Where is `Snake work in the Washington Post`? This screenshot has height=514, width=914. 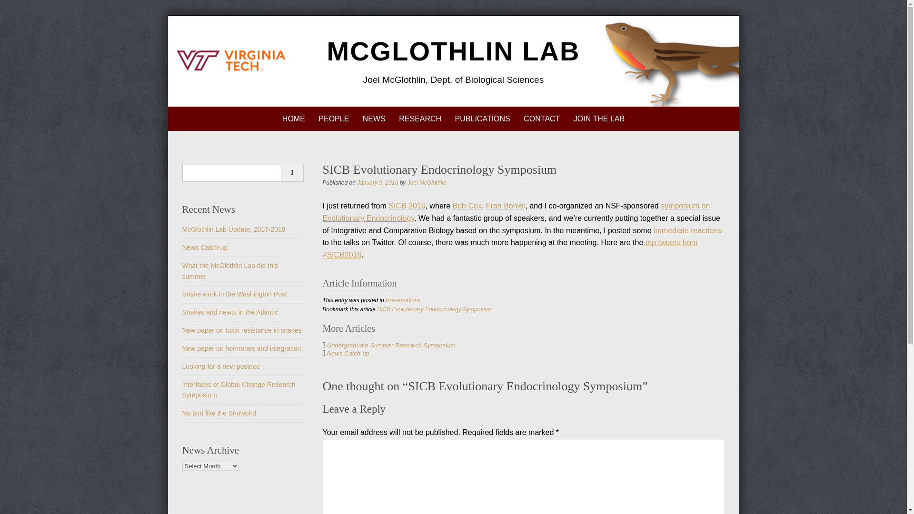
Snake work in the Washington Post is located at coordinates (234, 294).